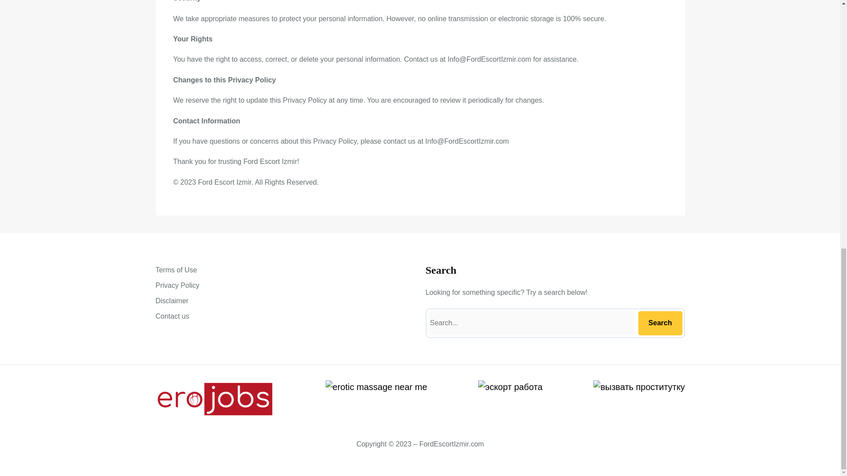 This screenshot has height=476, width=847. What do you see at coordinates (171, 301) in the screenshot?
I see `Disclaimer` at bounding box center [171, 301].